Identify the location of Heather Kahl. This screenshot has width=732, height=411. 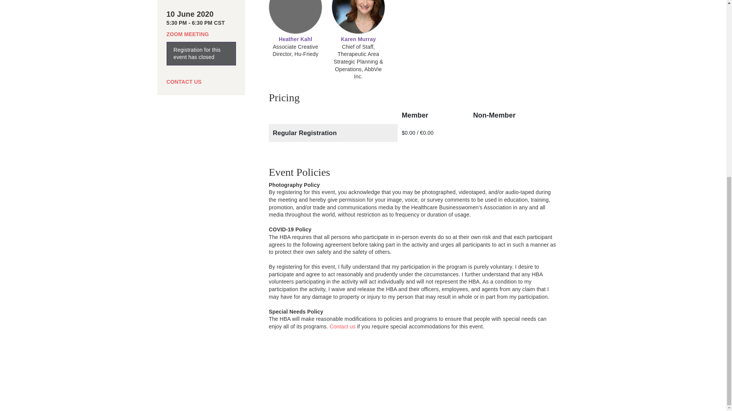
(295, 39).